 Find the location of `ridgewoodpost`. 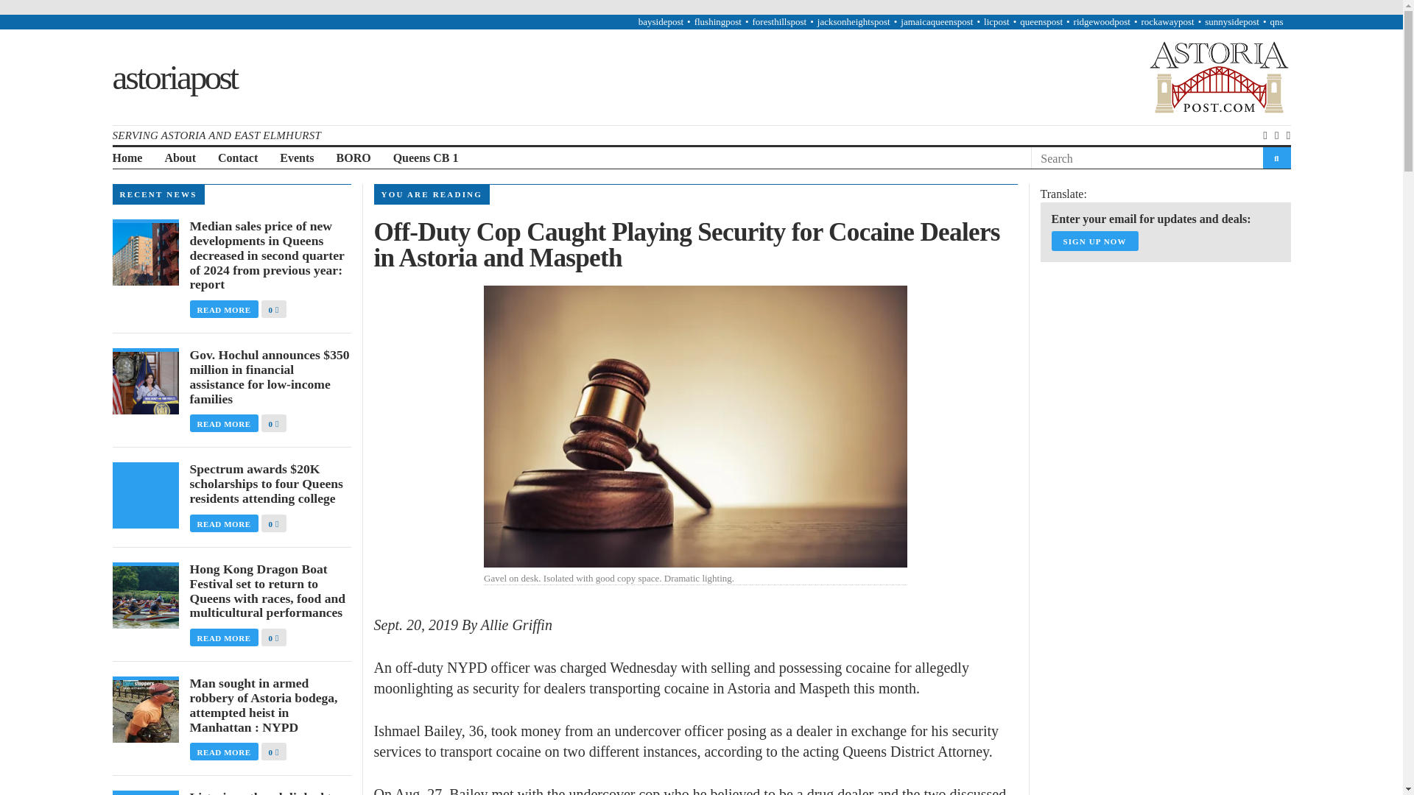

ridgewoodpost is located at coordinates (1102, 21).